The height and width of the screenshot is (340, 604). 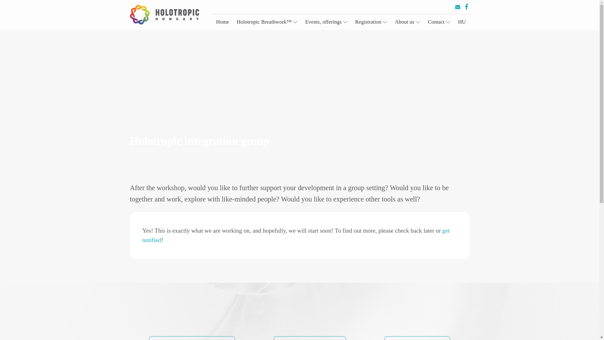 I want to click on About us, so click(x=407, y=22).